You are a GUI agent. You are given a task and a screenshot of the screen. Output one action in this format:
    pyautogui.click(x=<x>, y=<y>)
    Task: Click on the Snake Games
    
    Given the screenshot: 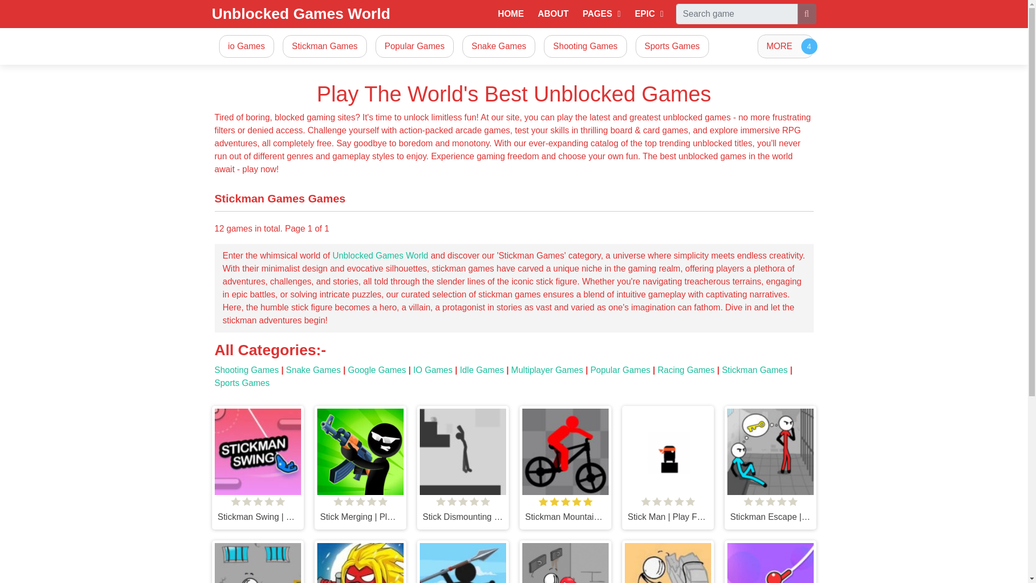 What is the action you would take?
    pyautogui.click(x=313, y=370)
    